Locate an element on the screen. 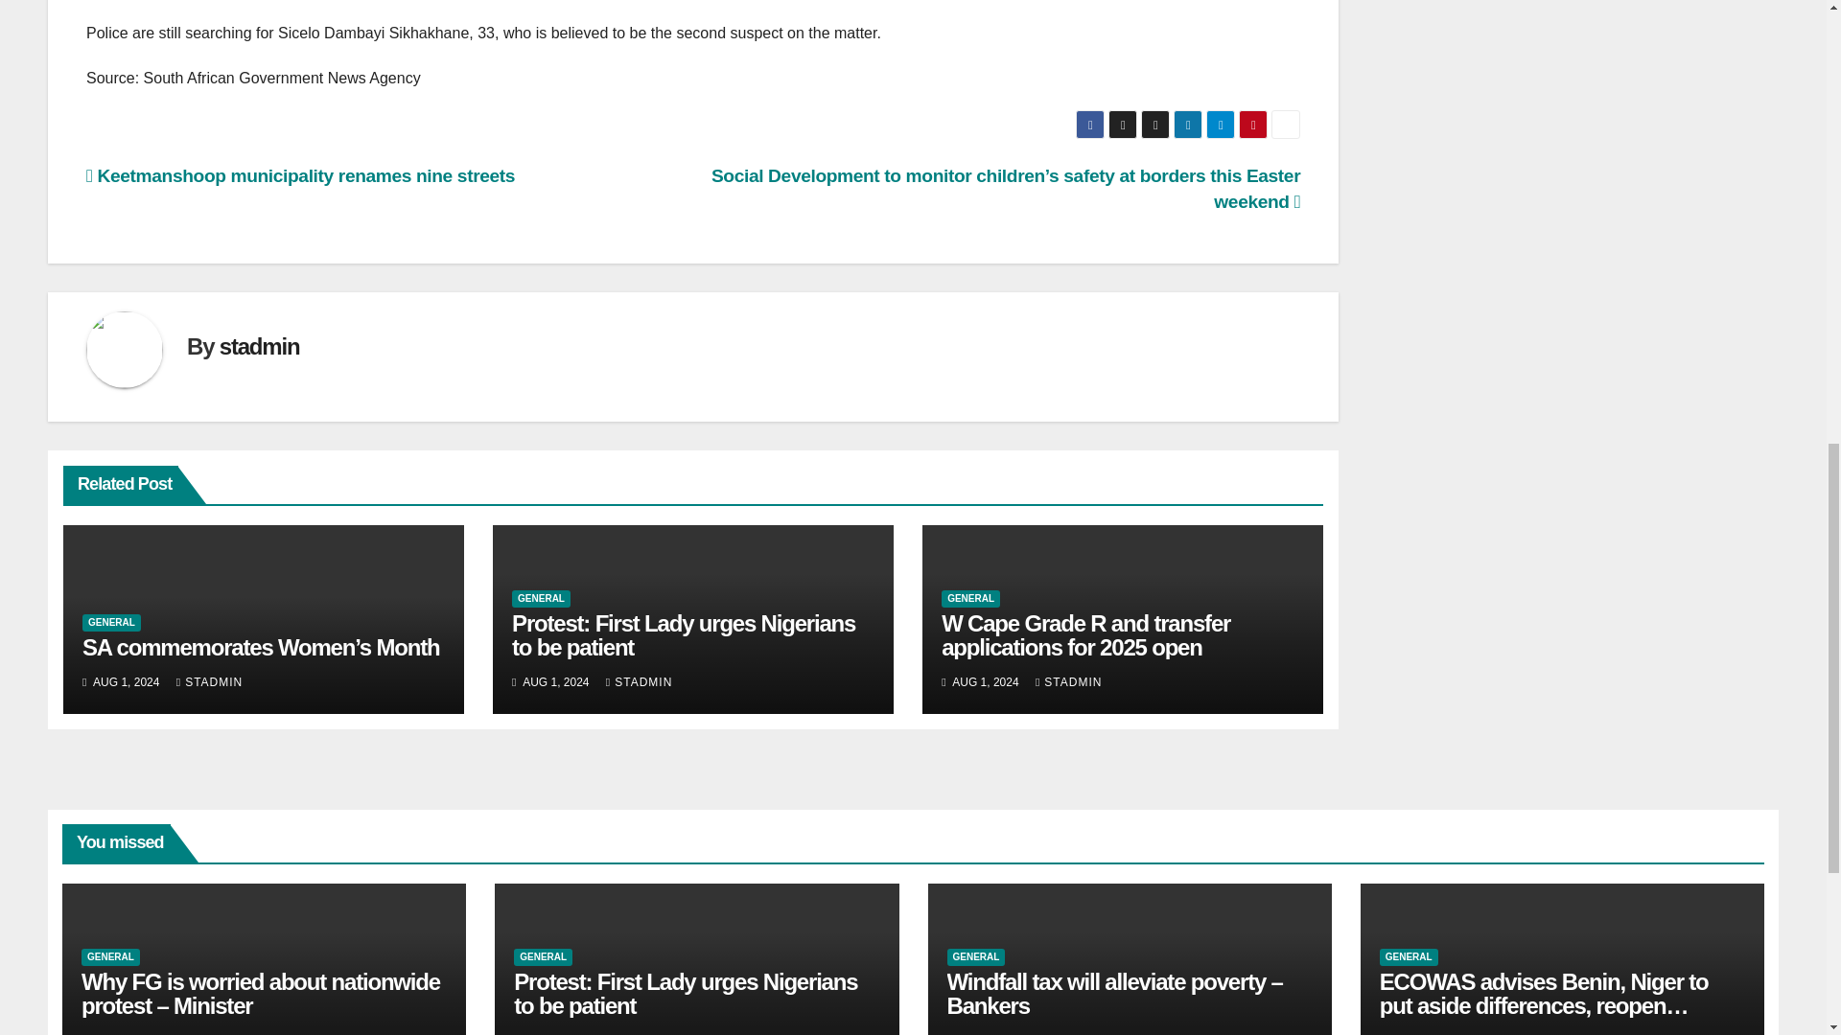  Keetmanshoop municipality renames nine streets is located at coordinates (301, 175).